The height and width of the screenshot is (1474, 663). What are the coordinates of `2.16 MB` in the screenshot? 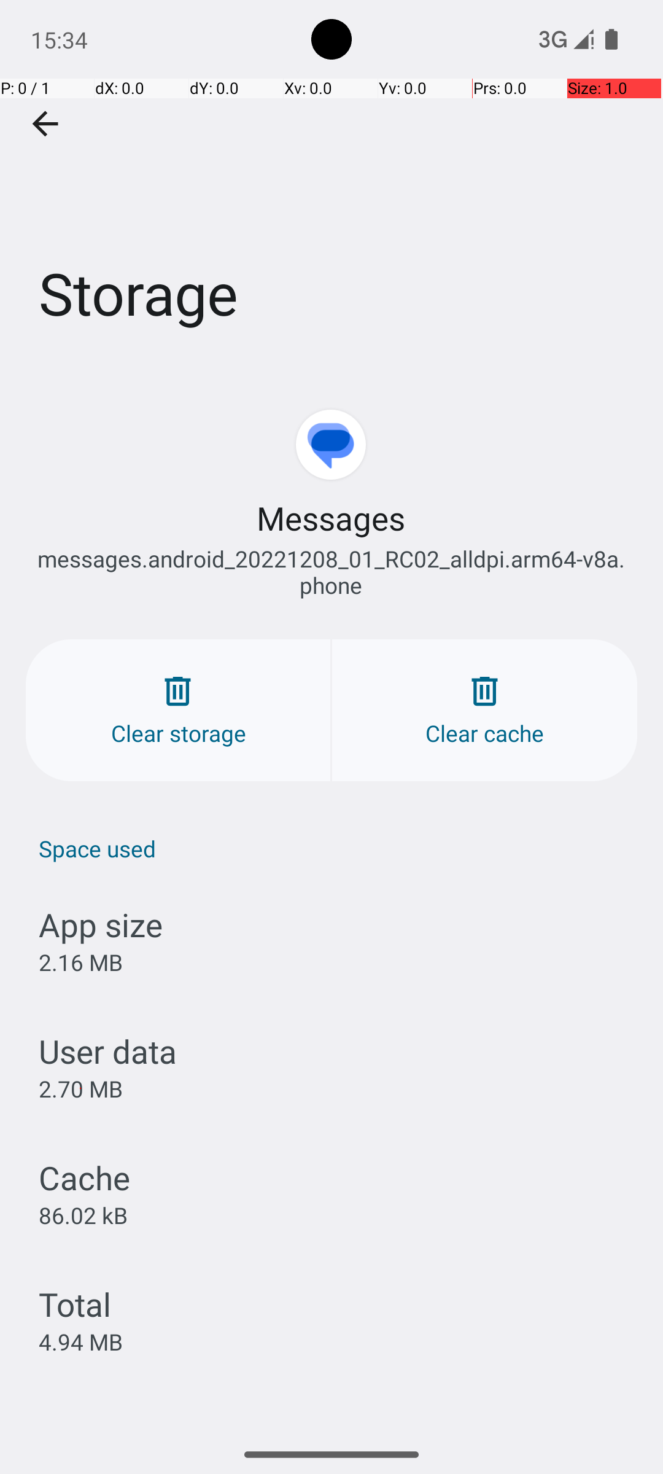 It's located at (81, 962).